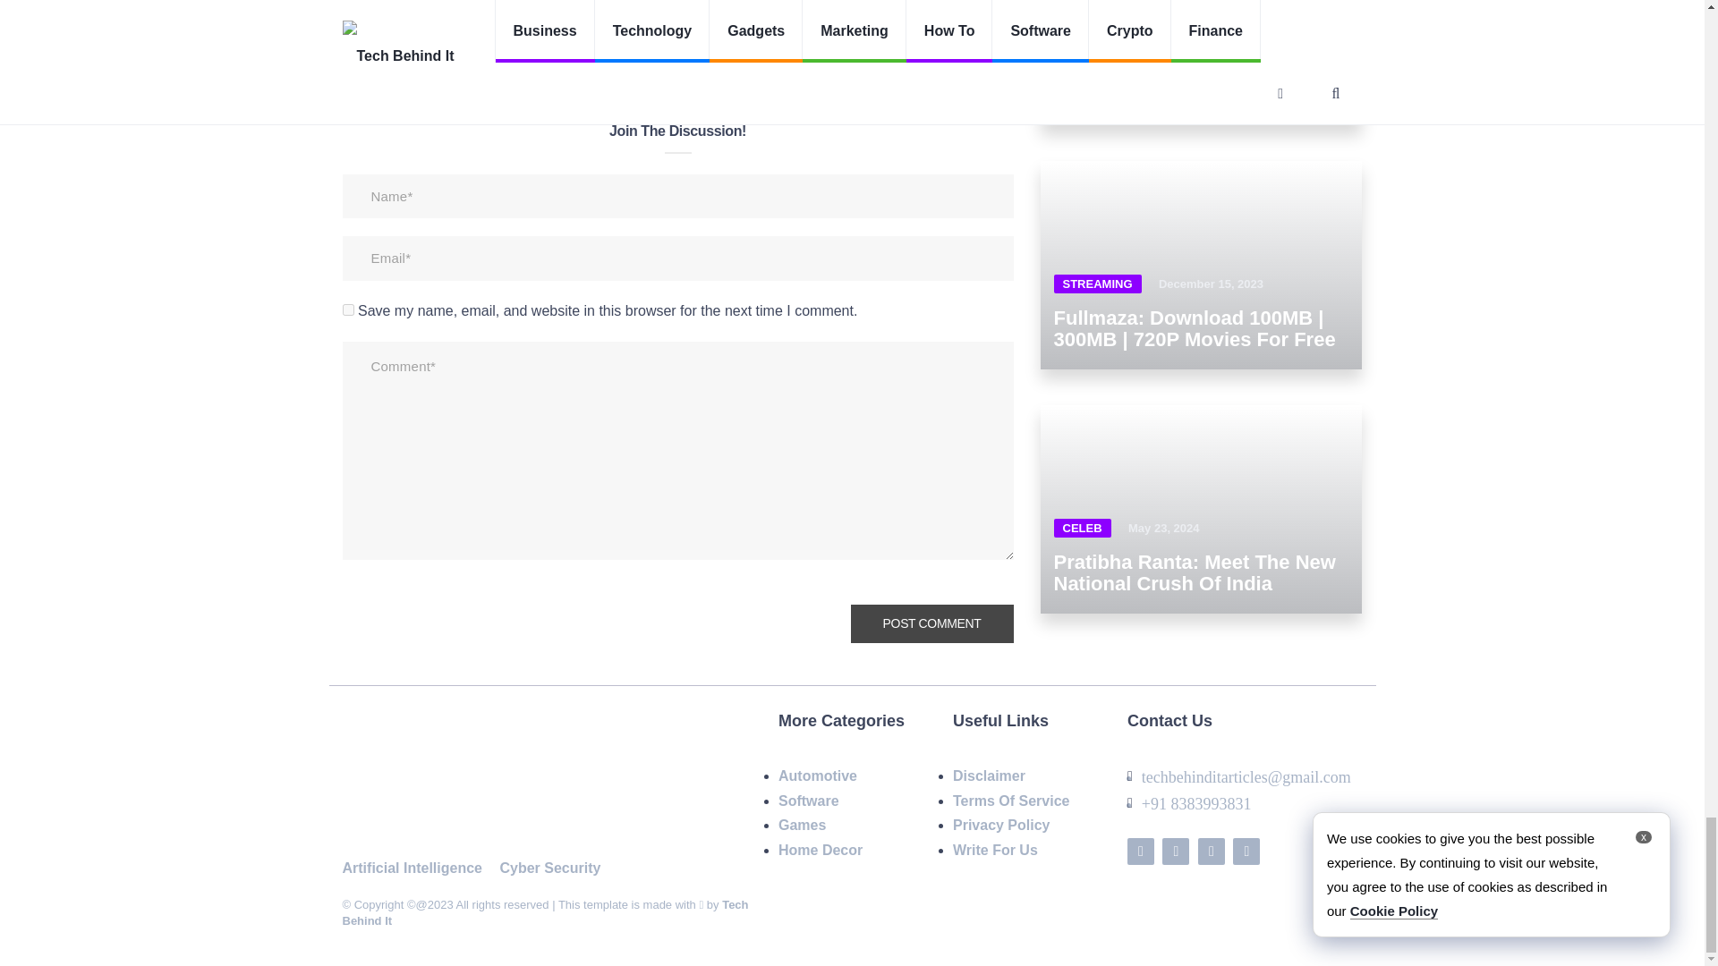 This screenshot has height=966, width=1718. Describe the element at coordinates (931, 624) in the screenshot. I see `Post Comment` at that location.